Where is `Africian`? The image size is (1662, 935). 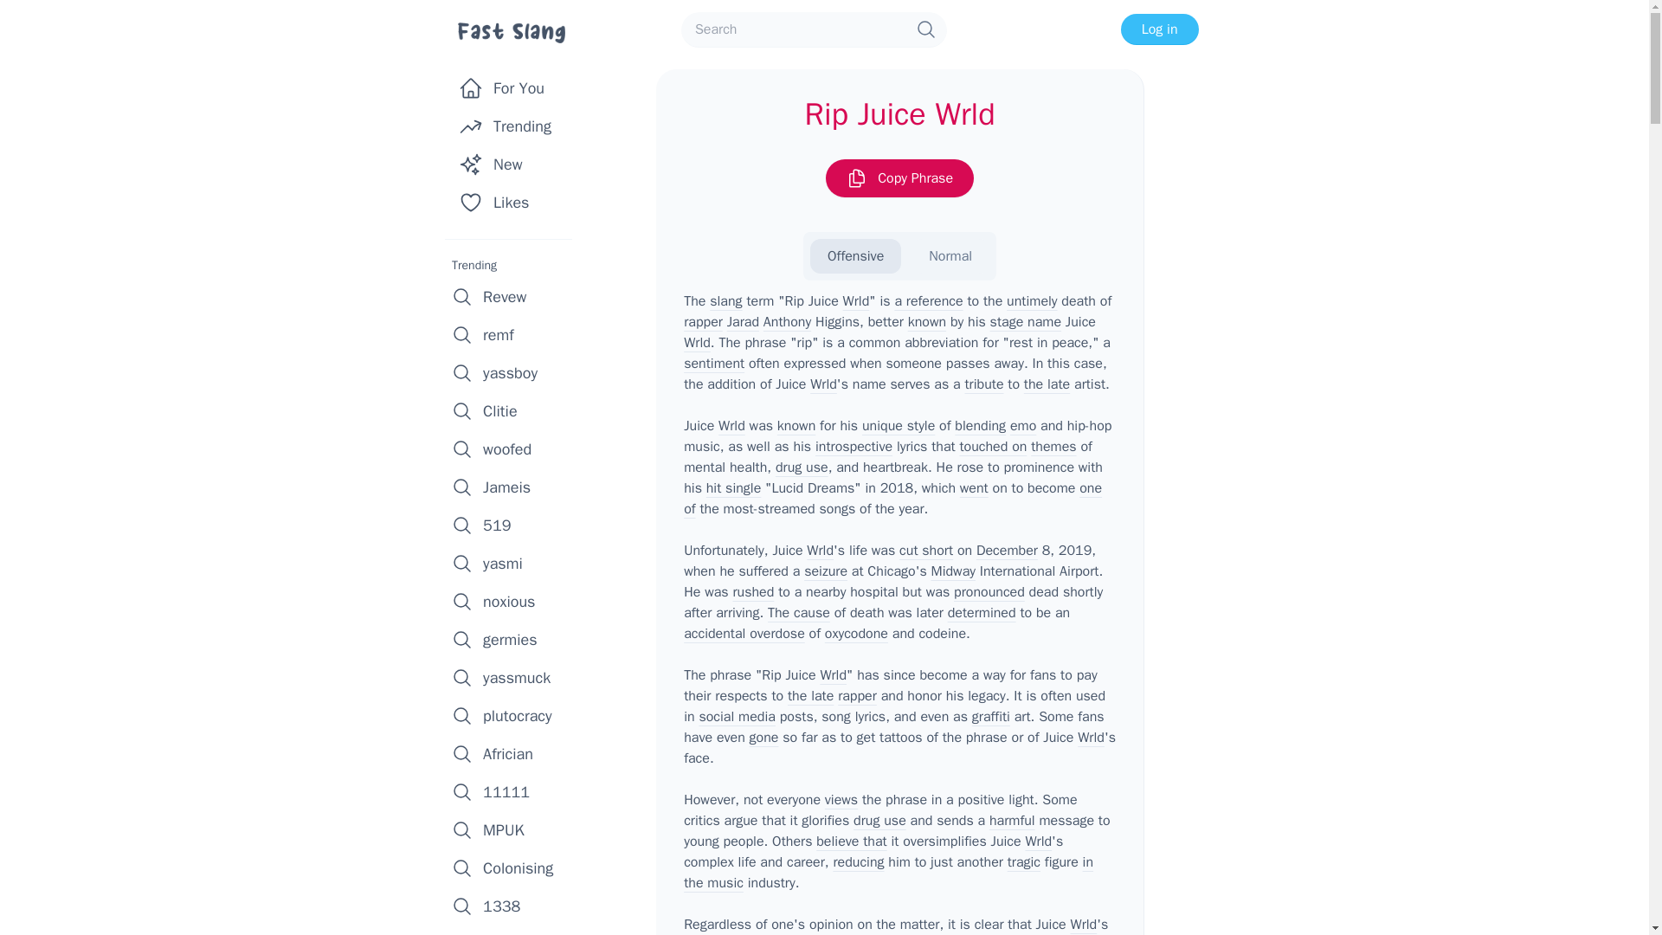 Africian is located at coordinates (514, 753).